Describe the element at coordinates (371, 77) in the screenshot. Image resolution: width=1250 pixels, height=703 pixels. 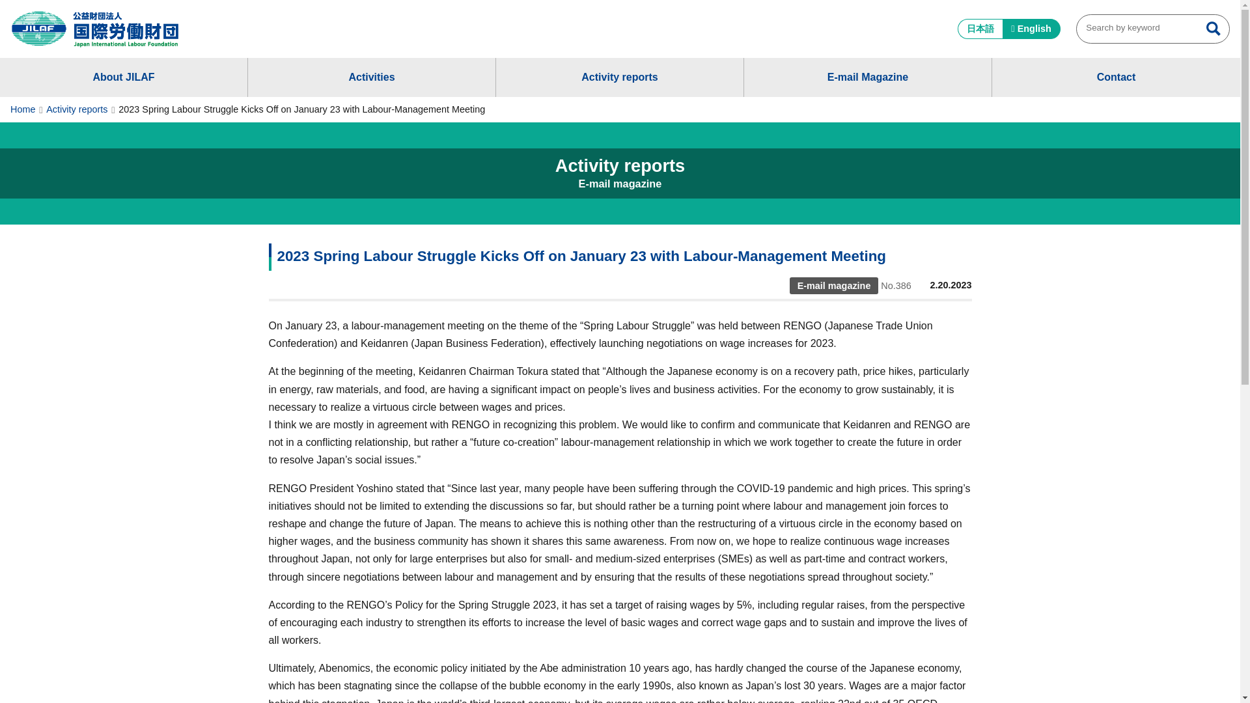
I see `Activities` at that location.